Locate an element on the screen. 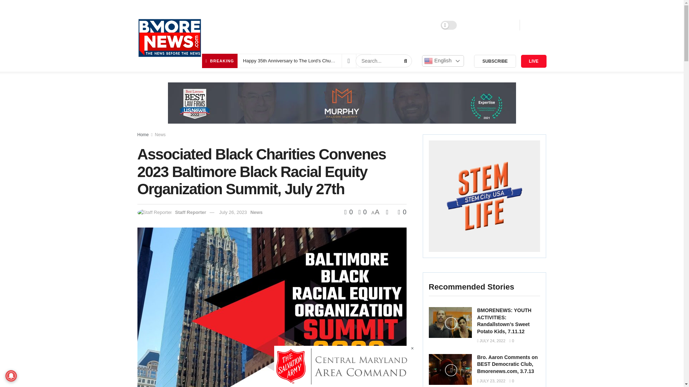  STOCKS is located at coordinates (366, 25).